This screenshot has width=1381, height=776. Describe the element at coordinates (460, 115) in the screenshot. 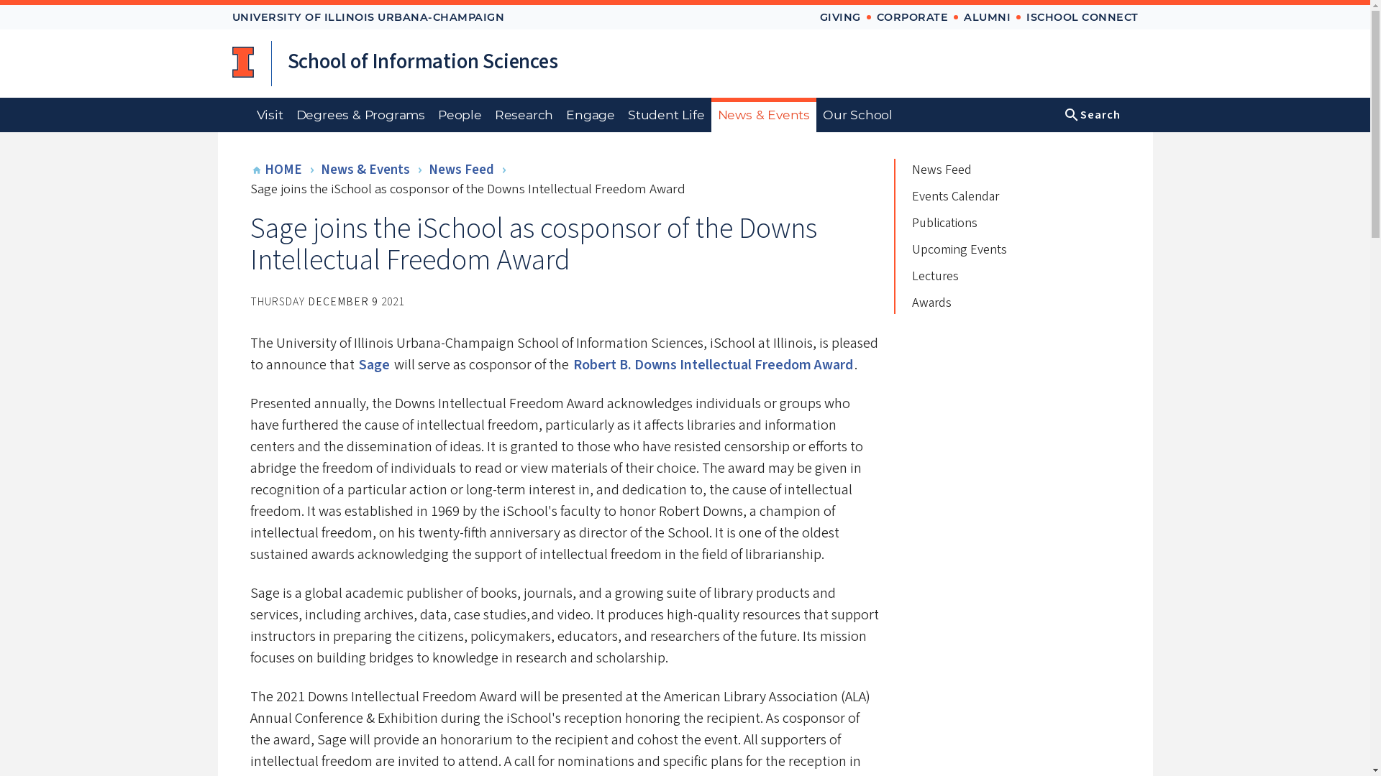

I see `People` at that location.